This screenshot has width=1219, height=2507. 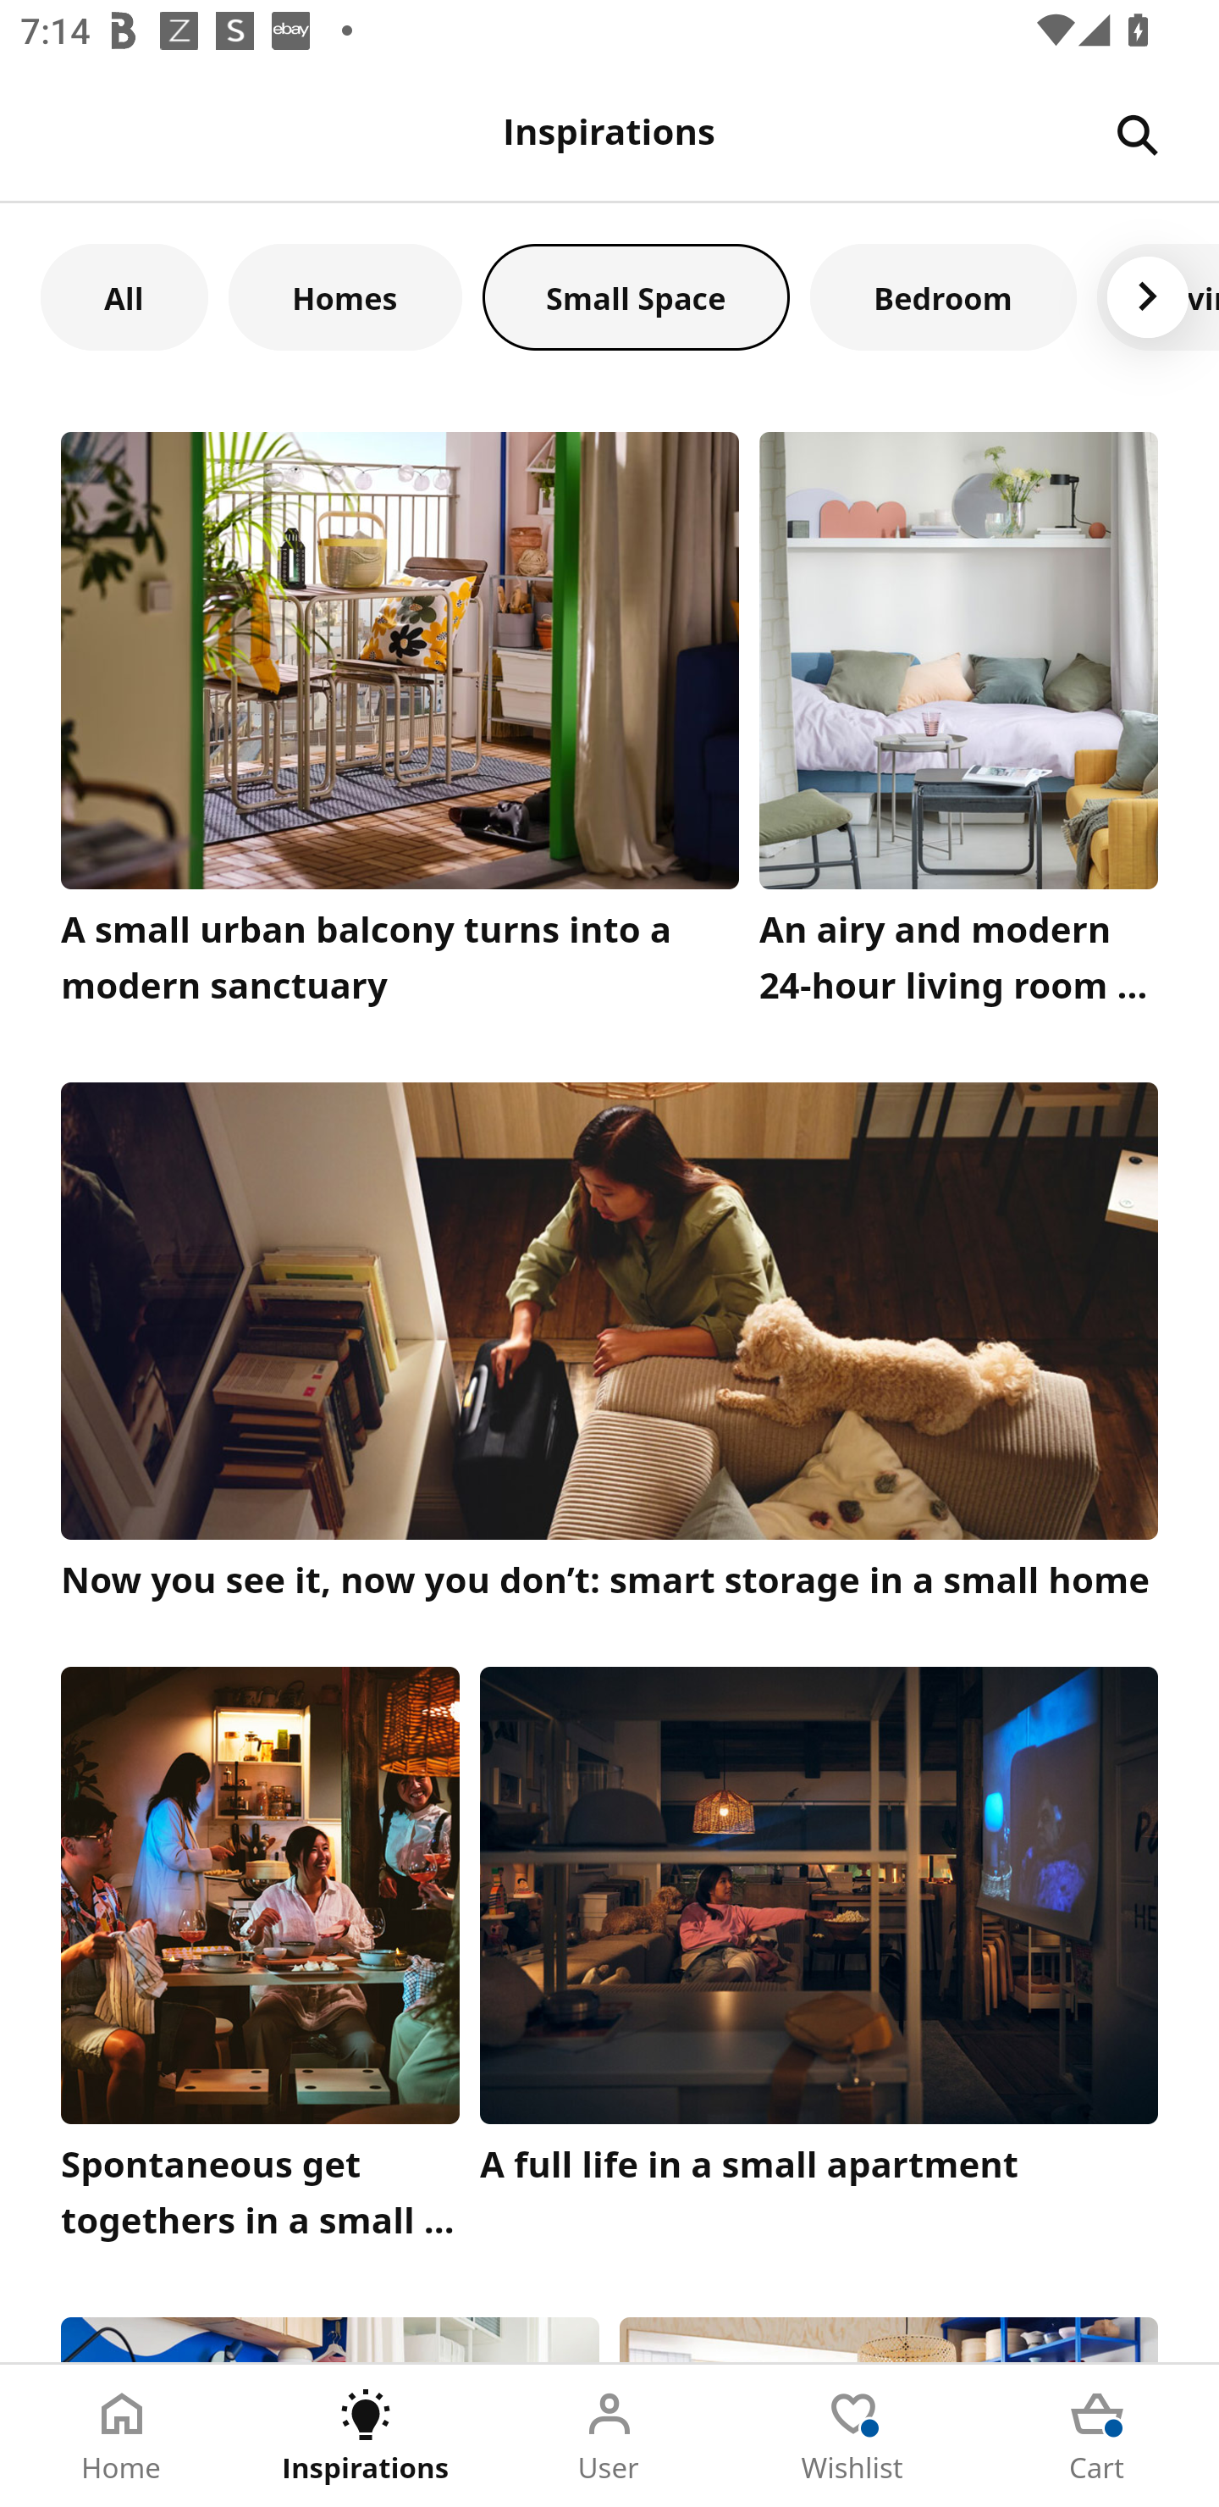 What do you see at coordinates (958, 725) in the screenshot?
I see `An airy and modern 24-hour living room oasis` at bounding box center [958, 725].